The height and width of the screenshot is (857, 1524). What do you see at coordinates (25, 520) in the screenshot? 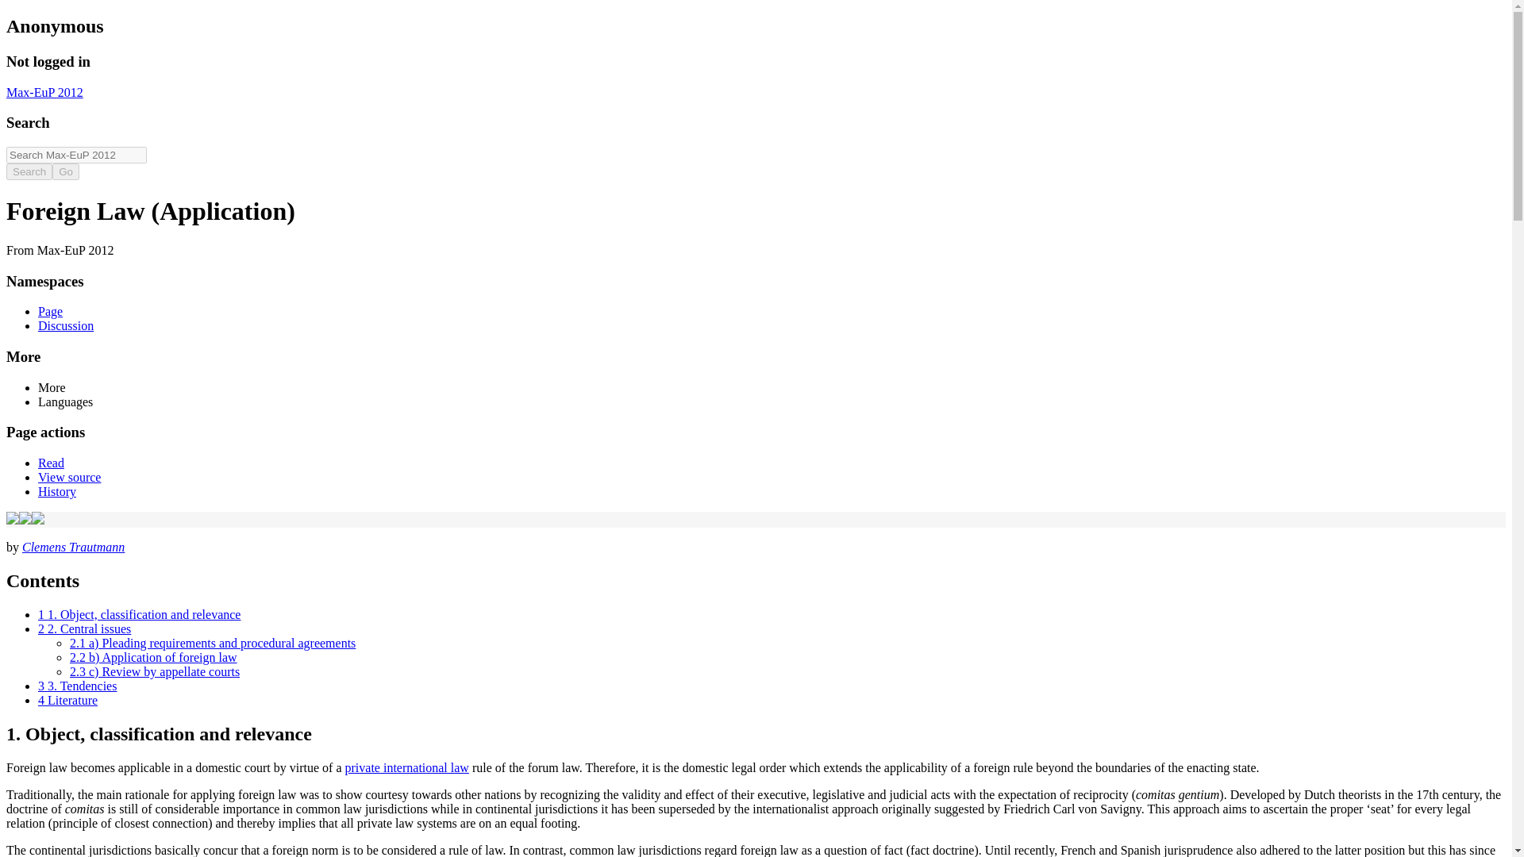
I see `Print` at bounding box center [25, 520].